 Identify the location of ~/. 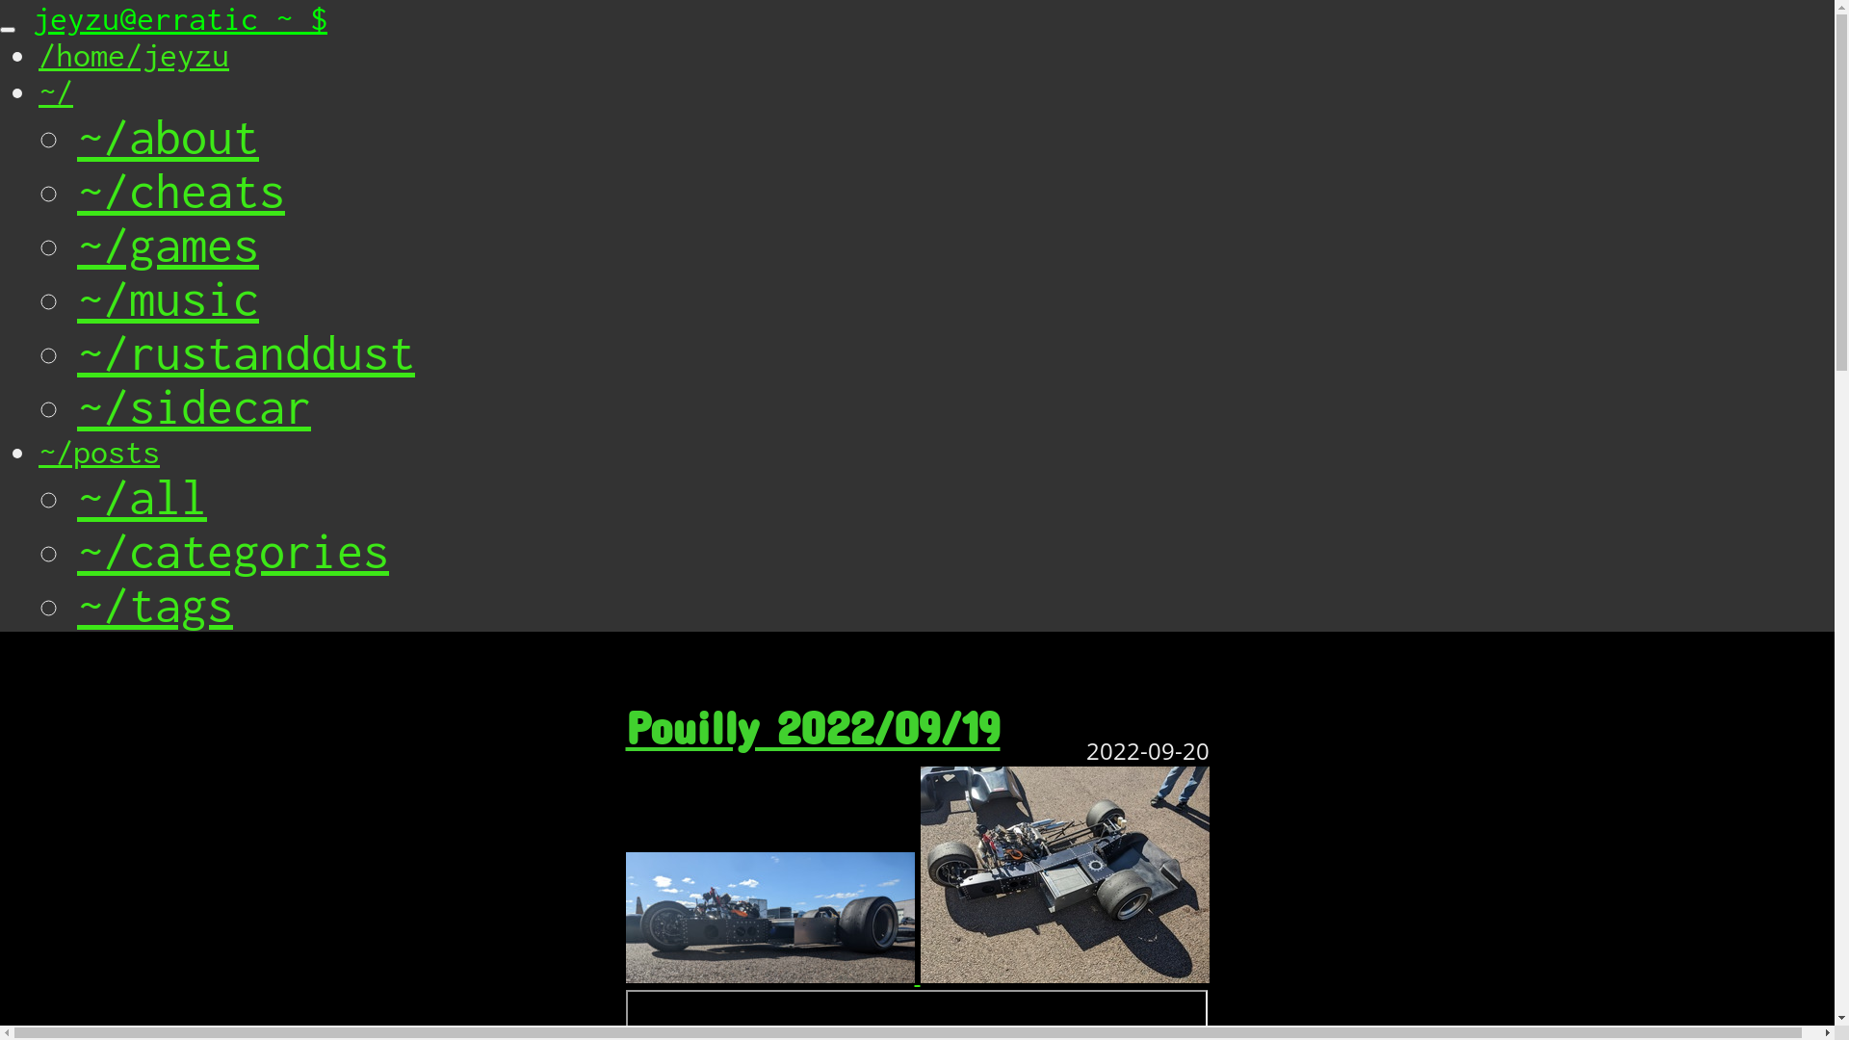
(56, 91).